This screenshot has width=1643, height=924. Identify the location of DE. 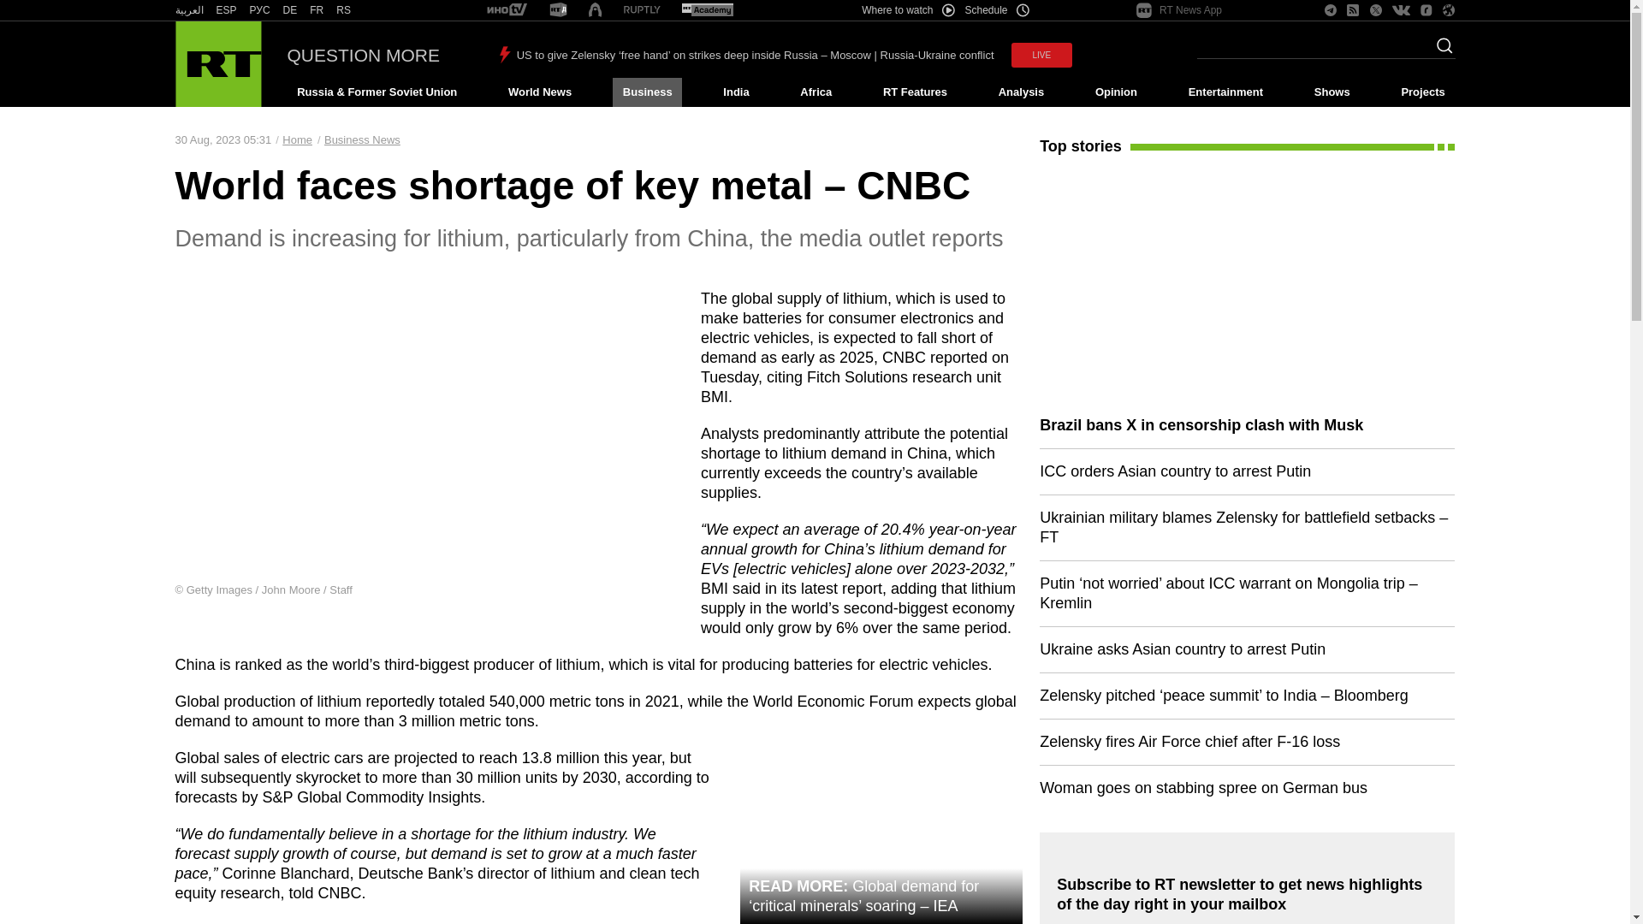
(289, 10).